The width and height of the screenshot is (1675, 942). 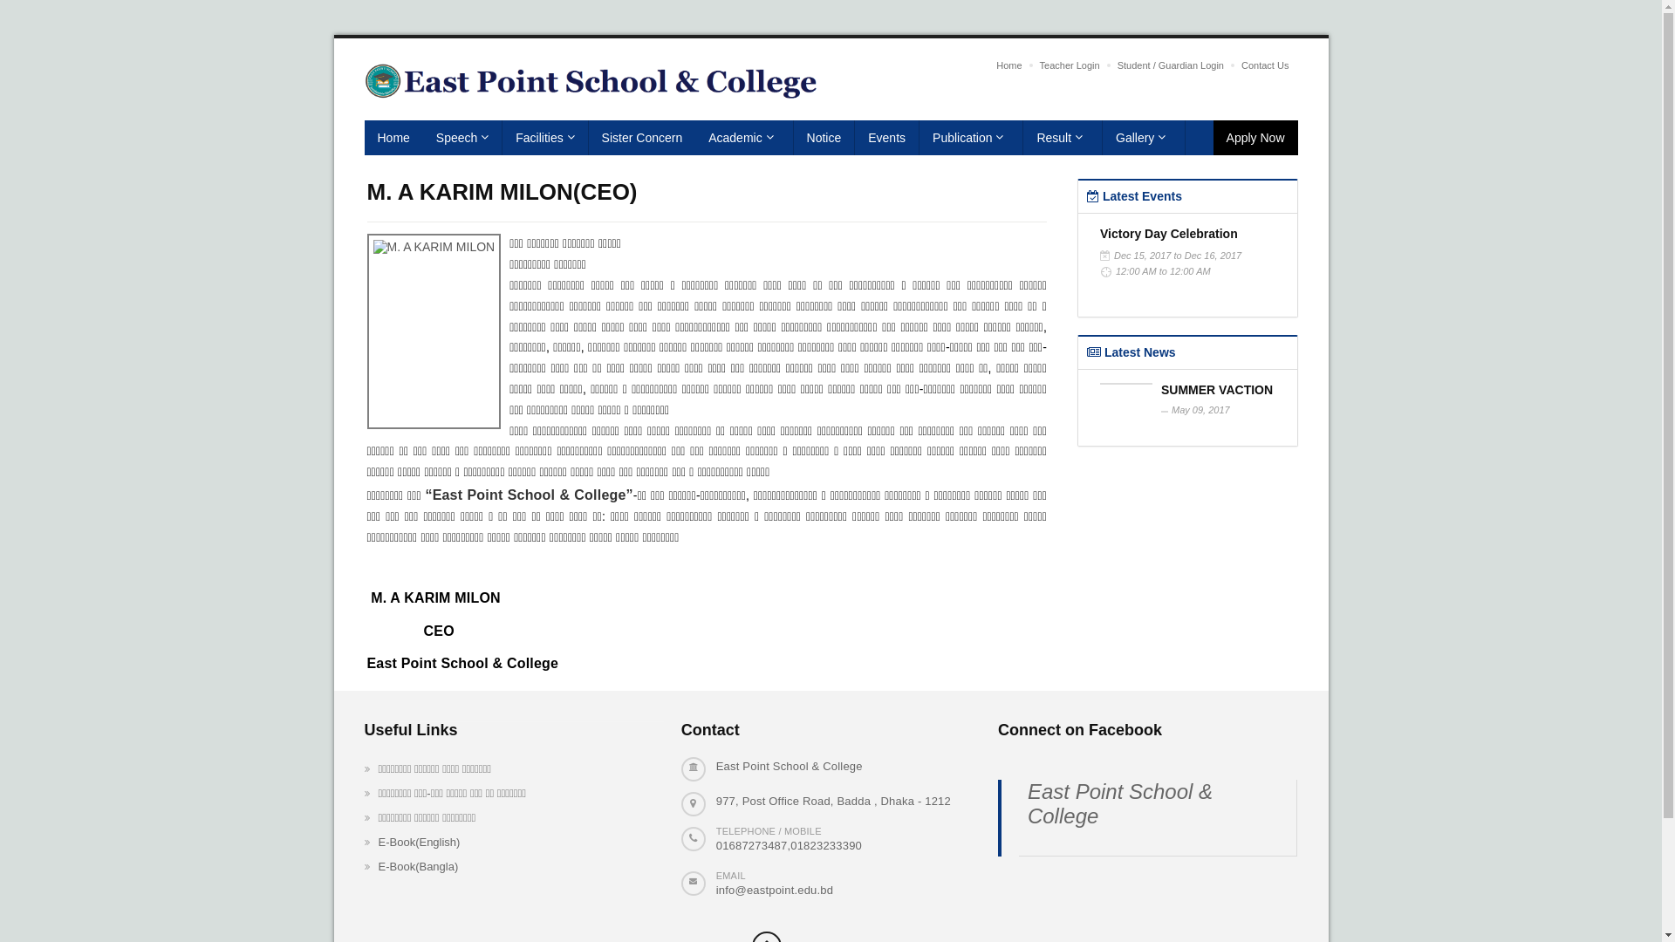 I want to click on Sister Concern, so click(x=642, y=138).